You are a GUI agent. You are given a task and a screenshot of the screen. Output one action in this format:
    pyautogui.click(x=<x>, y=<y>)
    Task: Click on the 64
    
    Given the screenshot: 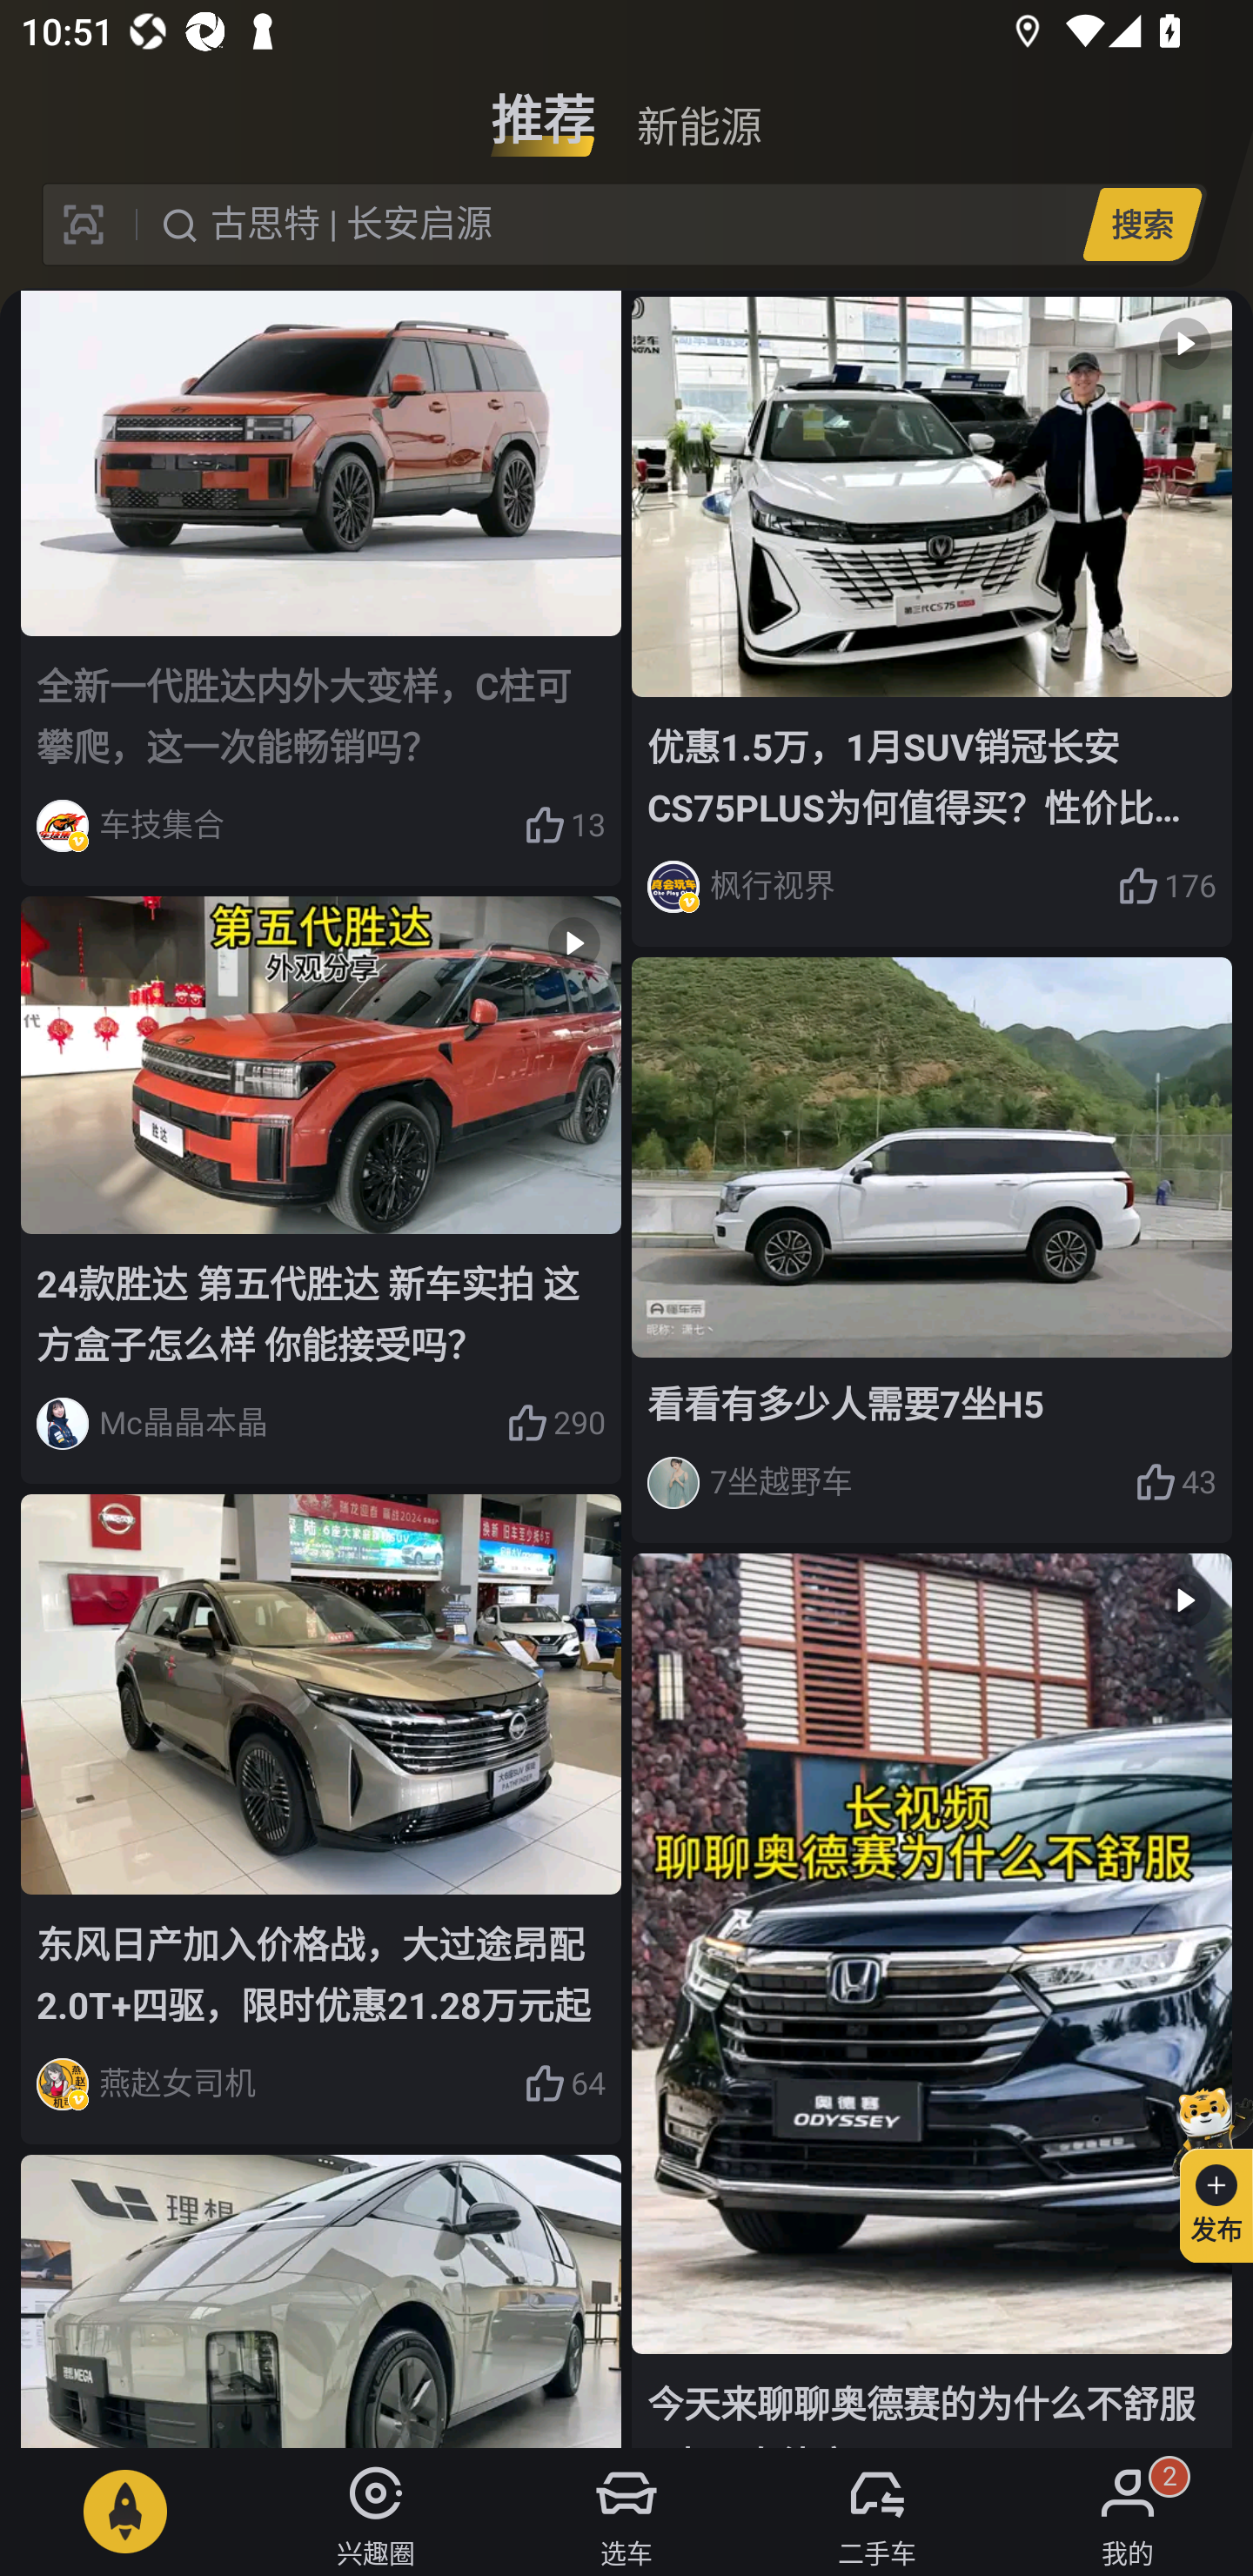 What is the action you would take?
    pyautogui.click(x=564, y=2083)
    